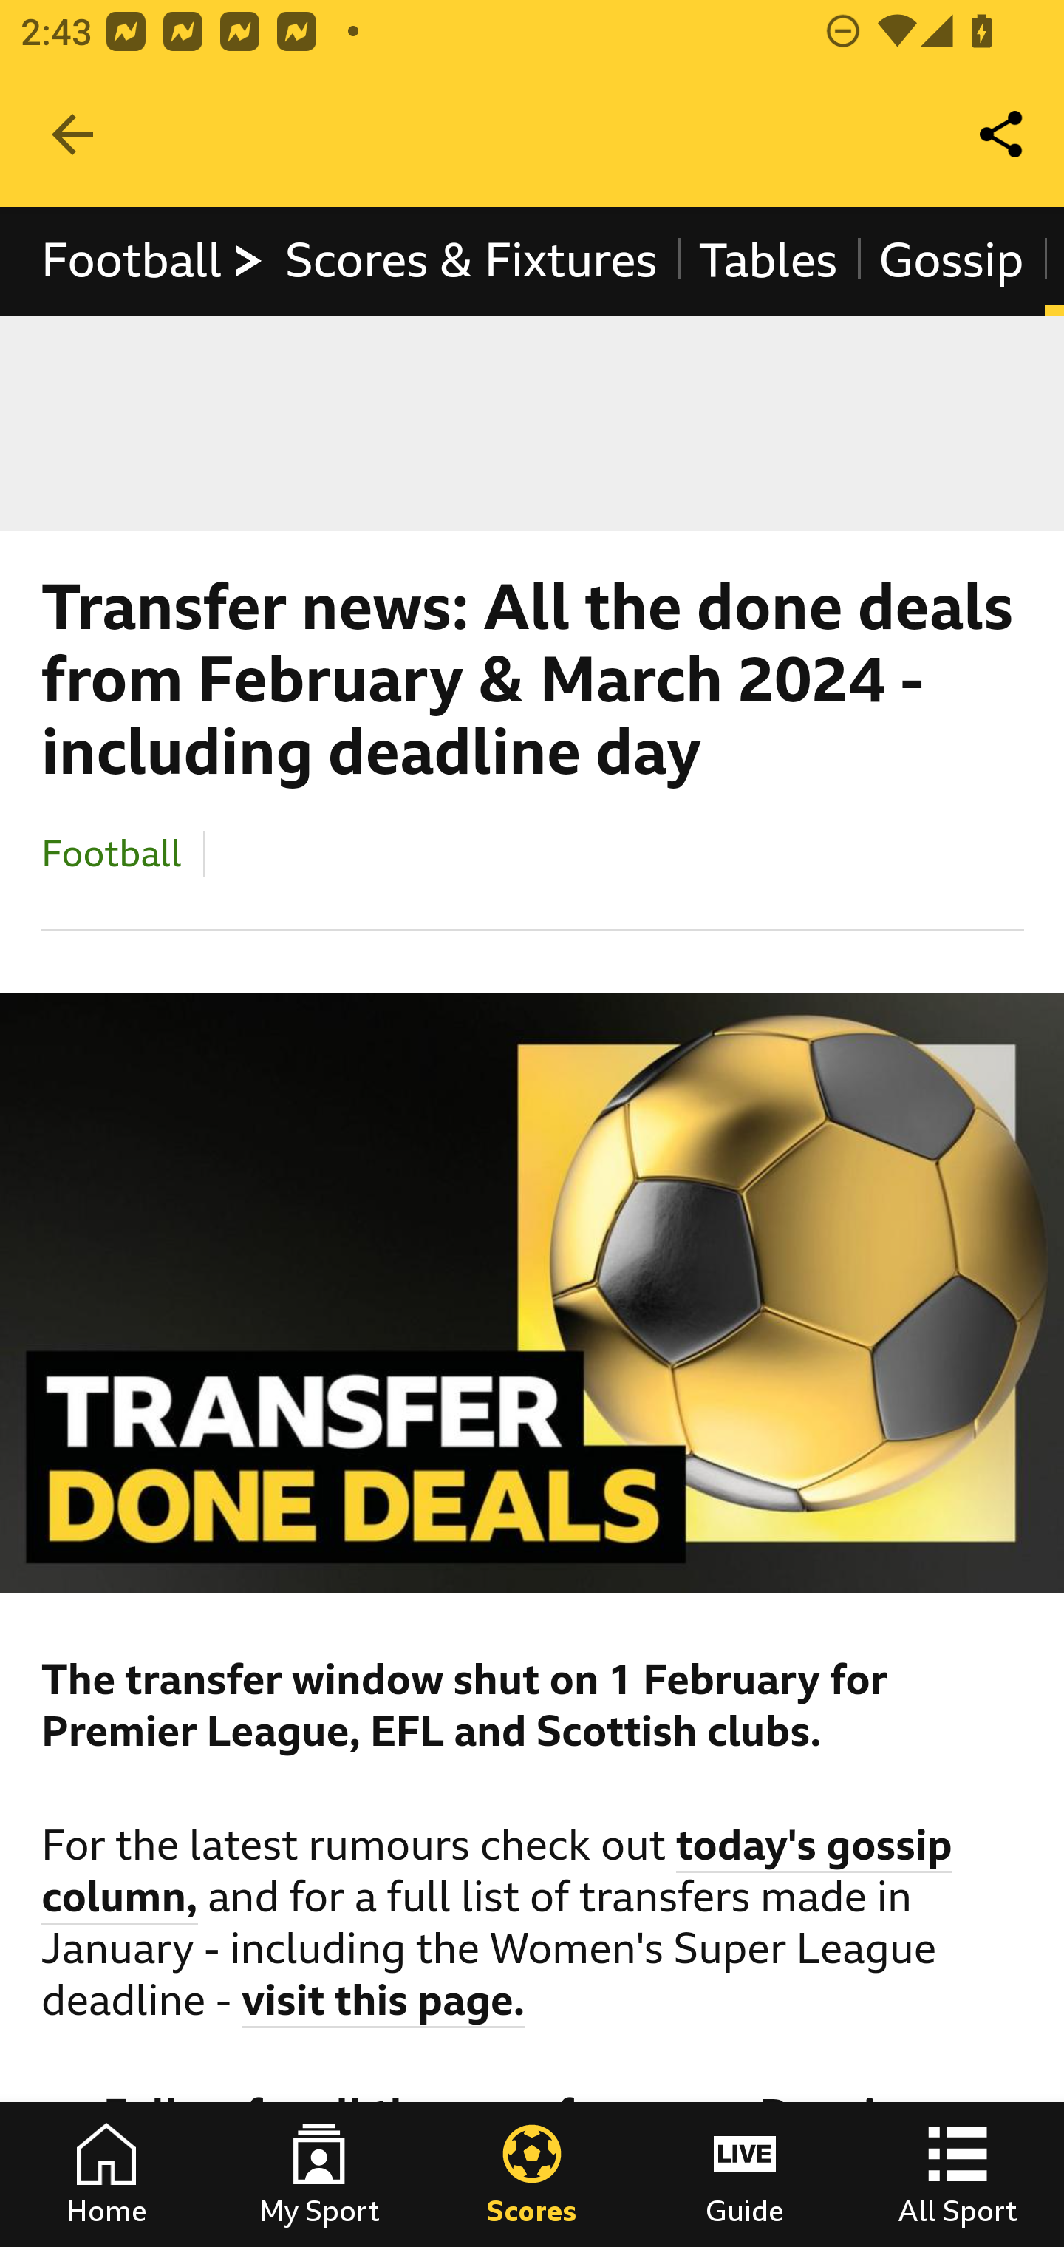 The width and height of the screenshot is (1064, 2247). Describe the element at coordinates (72, 135) in the screenshot. I see `Navigate up` at that location.